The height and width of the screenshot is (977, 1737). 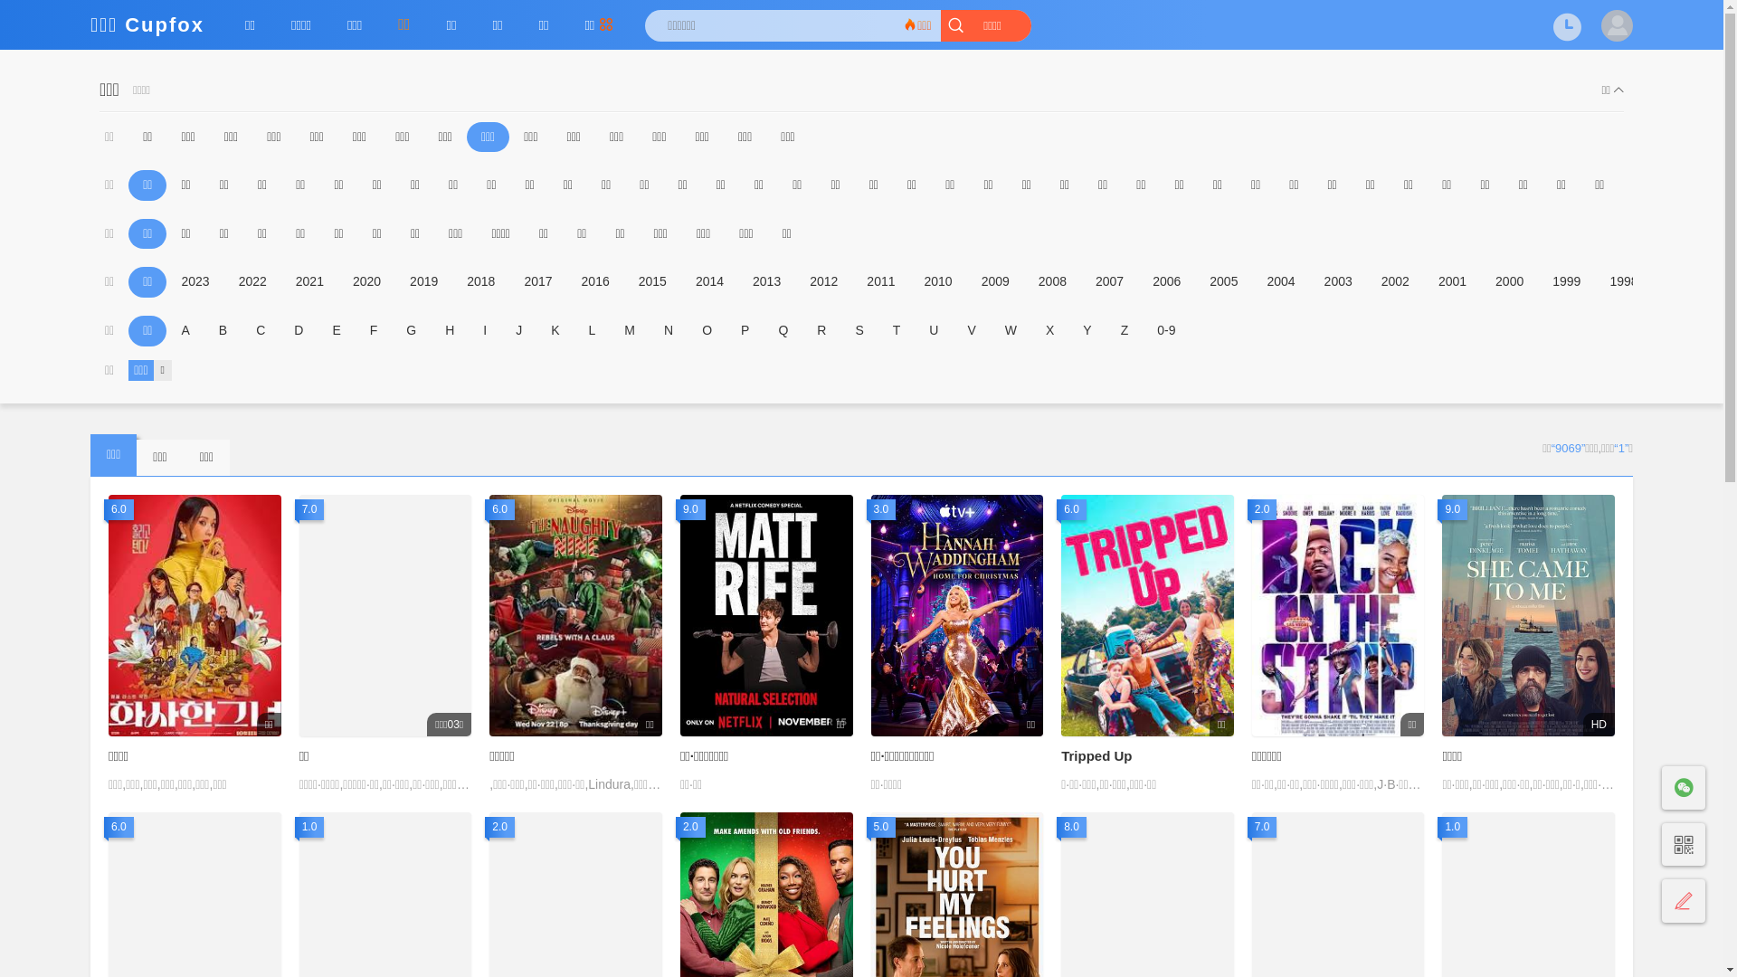 I want to click on 9.0
HD, so click(x=1529, y=615).